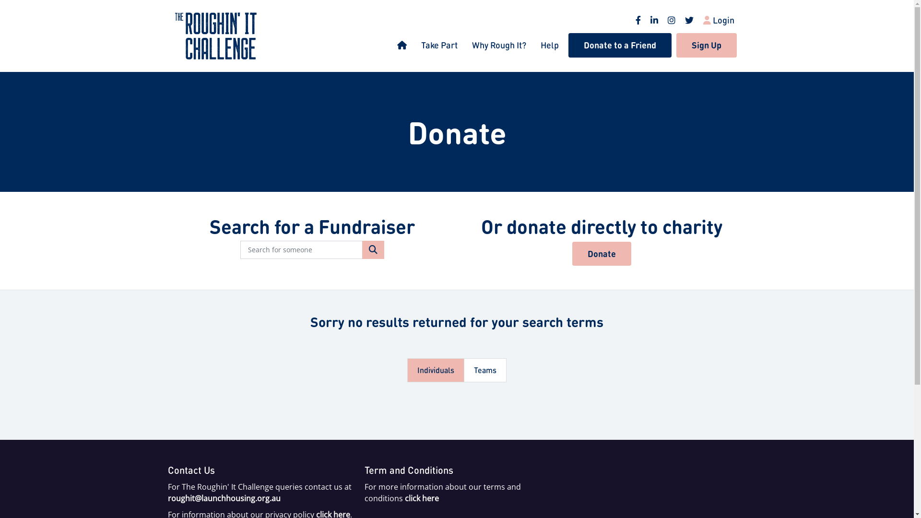  Describe the element at coordinates (719, 16) in the screenshot. I see `Login` at that location.